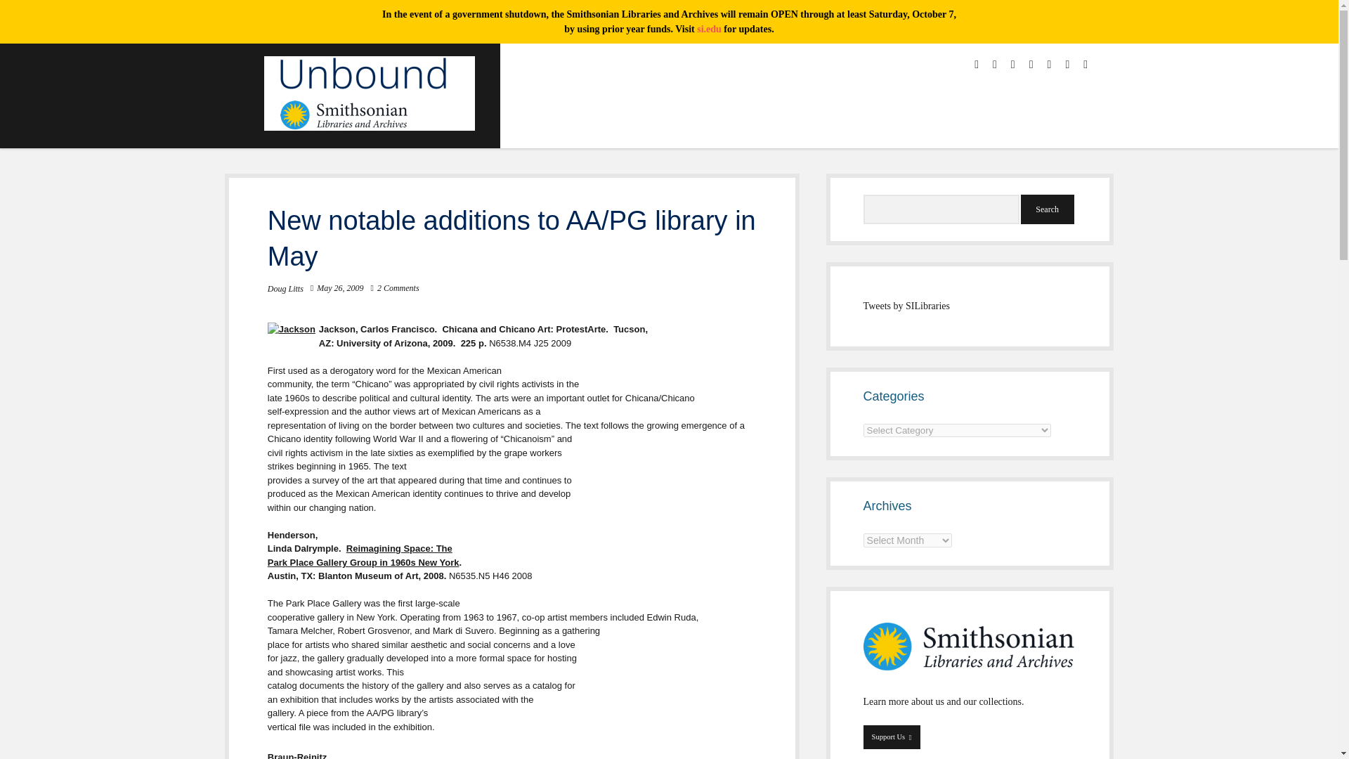  What do you see at coordinates (291, 330) in the screenshot?
I see `Tweets by SILibraries` at bounding box center [291, 330].